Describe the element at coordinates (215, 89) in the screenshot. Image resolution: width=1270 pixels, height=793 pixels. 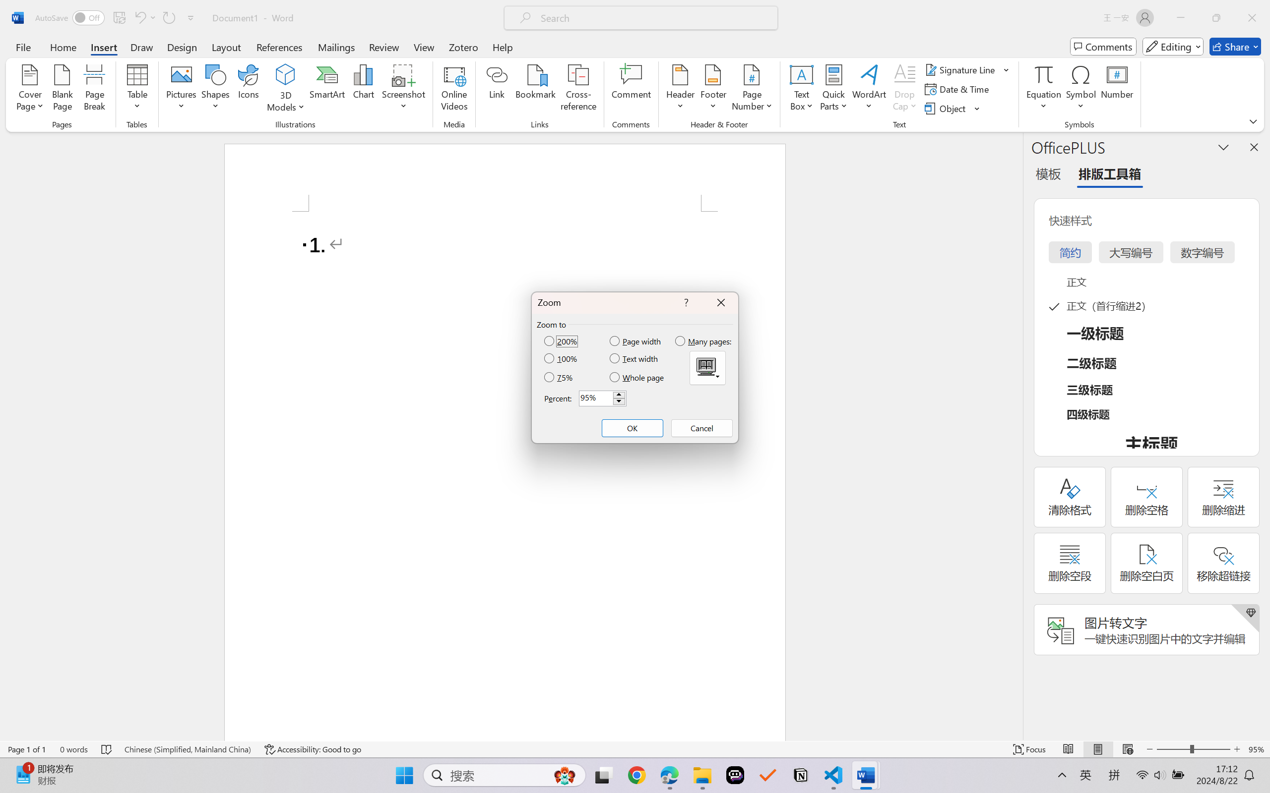
I see `Shapes` at that location.